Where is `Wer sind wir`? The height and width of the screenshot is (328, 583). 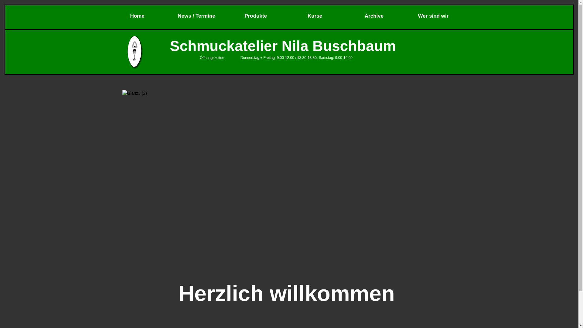 Wer sind wir is located at coordinates (434, 15).